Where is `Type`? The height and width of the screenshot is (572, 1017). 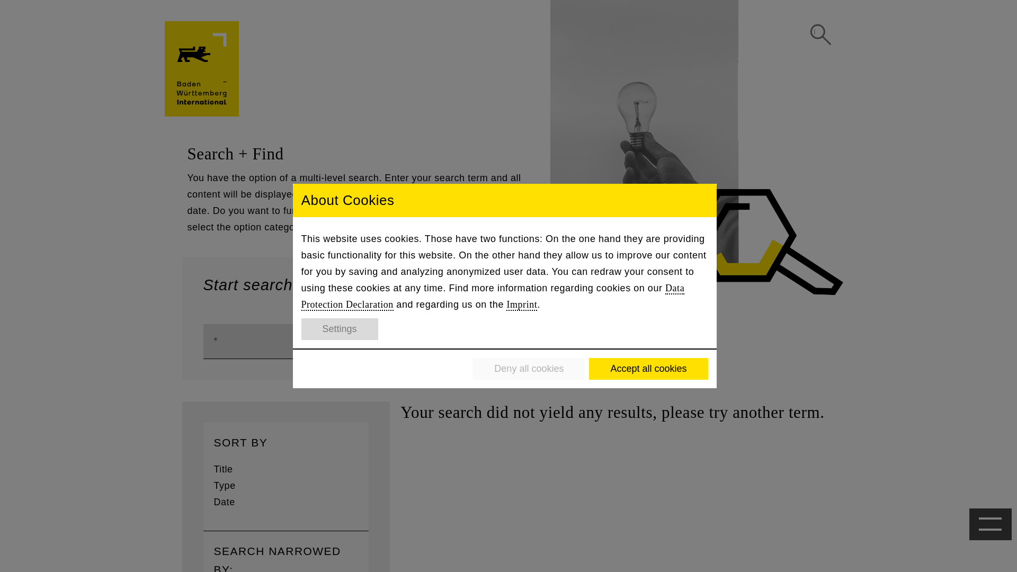 Type is located at coordinates (225, 486).